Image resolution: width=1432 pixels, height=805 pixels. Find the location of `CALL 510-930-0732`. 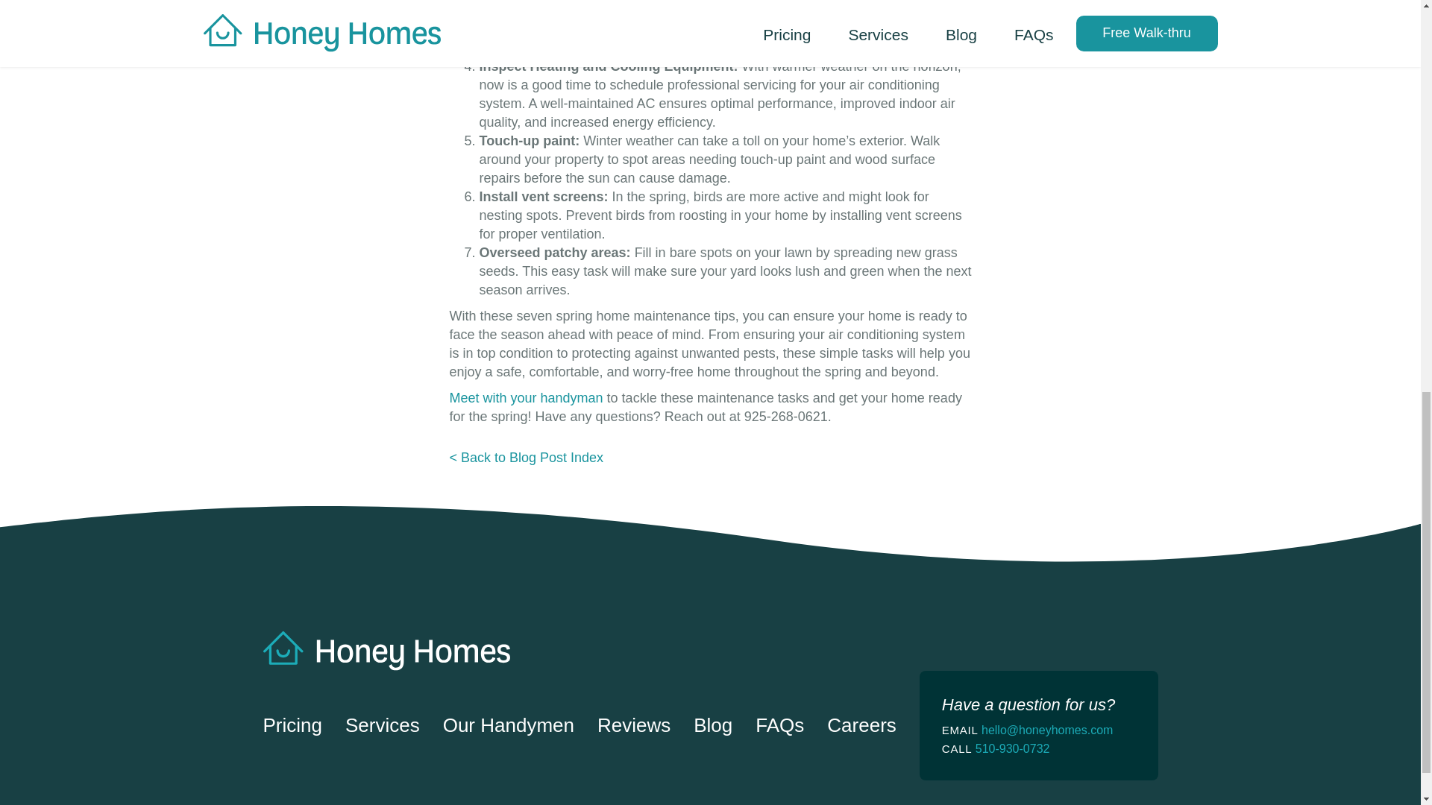

CALL 510-930-0732 is located at coordinates (1038, 748).